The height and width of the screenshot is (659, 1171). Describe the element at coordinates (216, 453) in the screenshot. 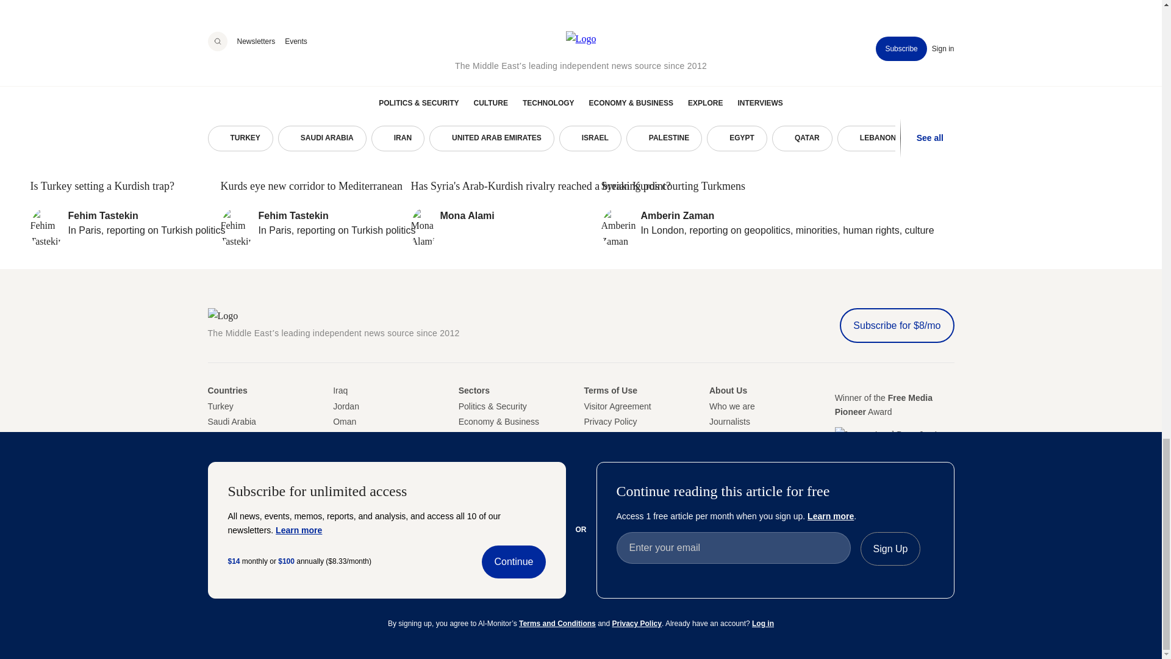

I see `United Arab Amirates` at that location.